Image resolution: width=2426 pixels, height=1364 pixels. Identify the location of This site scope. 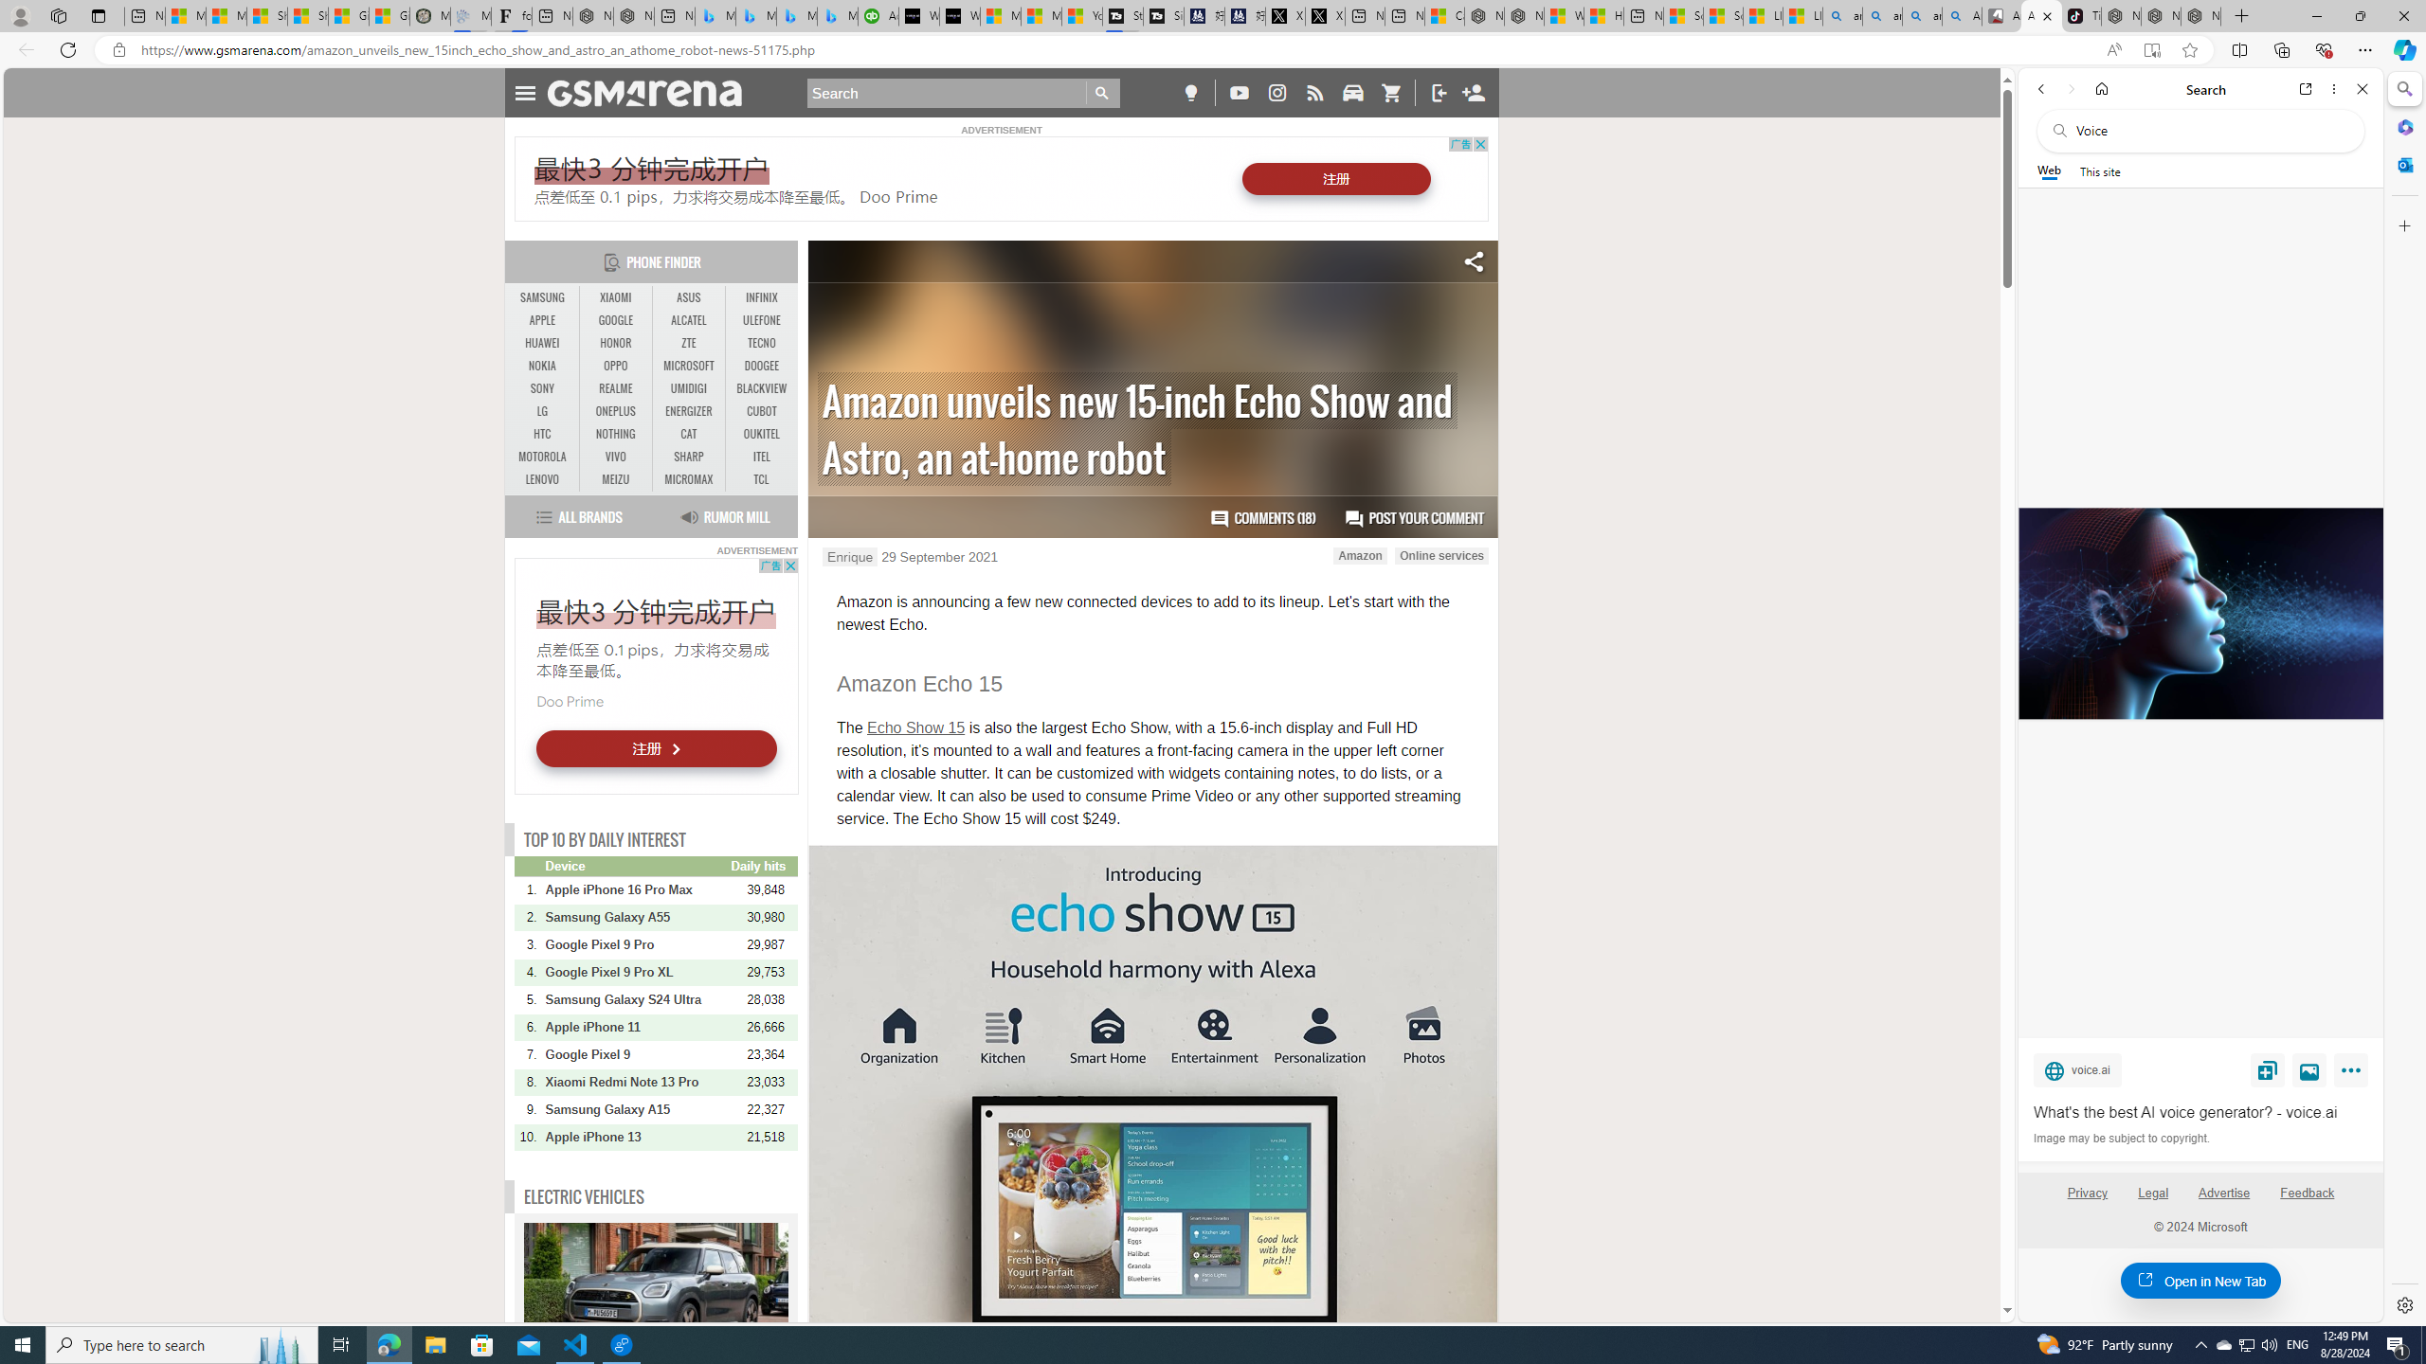
(2099, 170).